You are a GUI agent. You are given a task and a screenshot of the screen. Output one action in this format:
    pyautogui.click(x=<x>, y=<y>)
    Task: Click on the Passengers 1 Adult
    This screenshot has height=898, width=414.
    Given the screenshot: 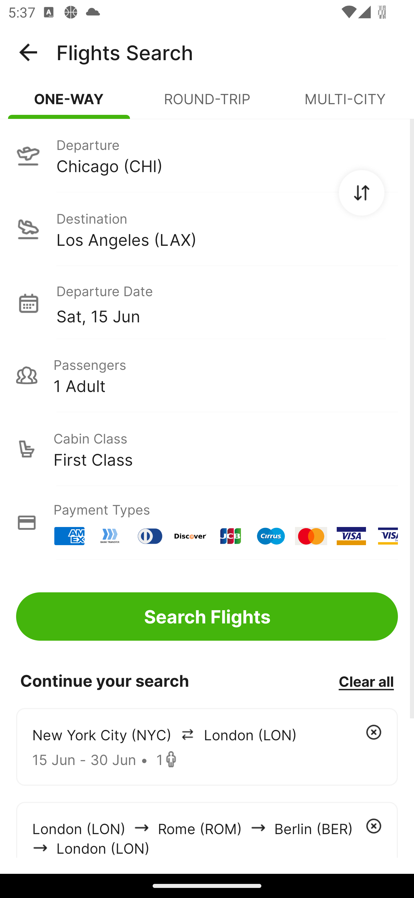 What is the action you would take?
    pyautogui.click(x=207, y=375)
    